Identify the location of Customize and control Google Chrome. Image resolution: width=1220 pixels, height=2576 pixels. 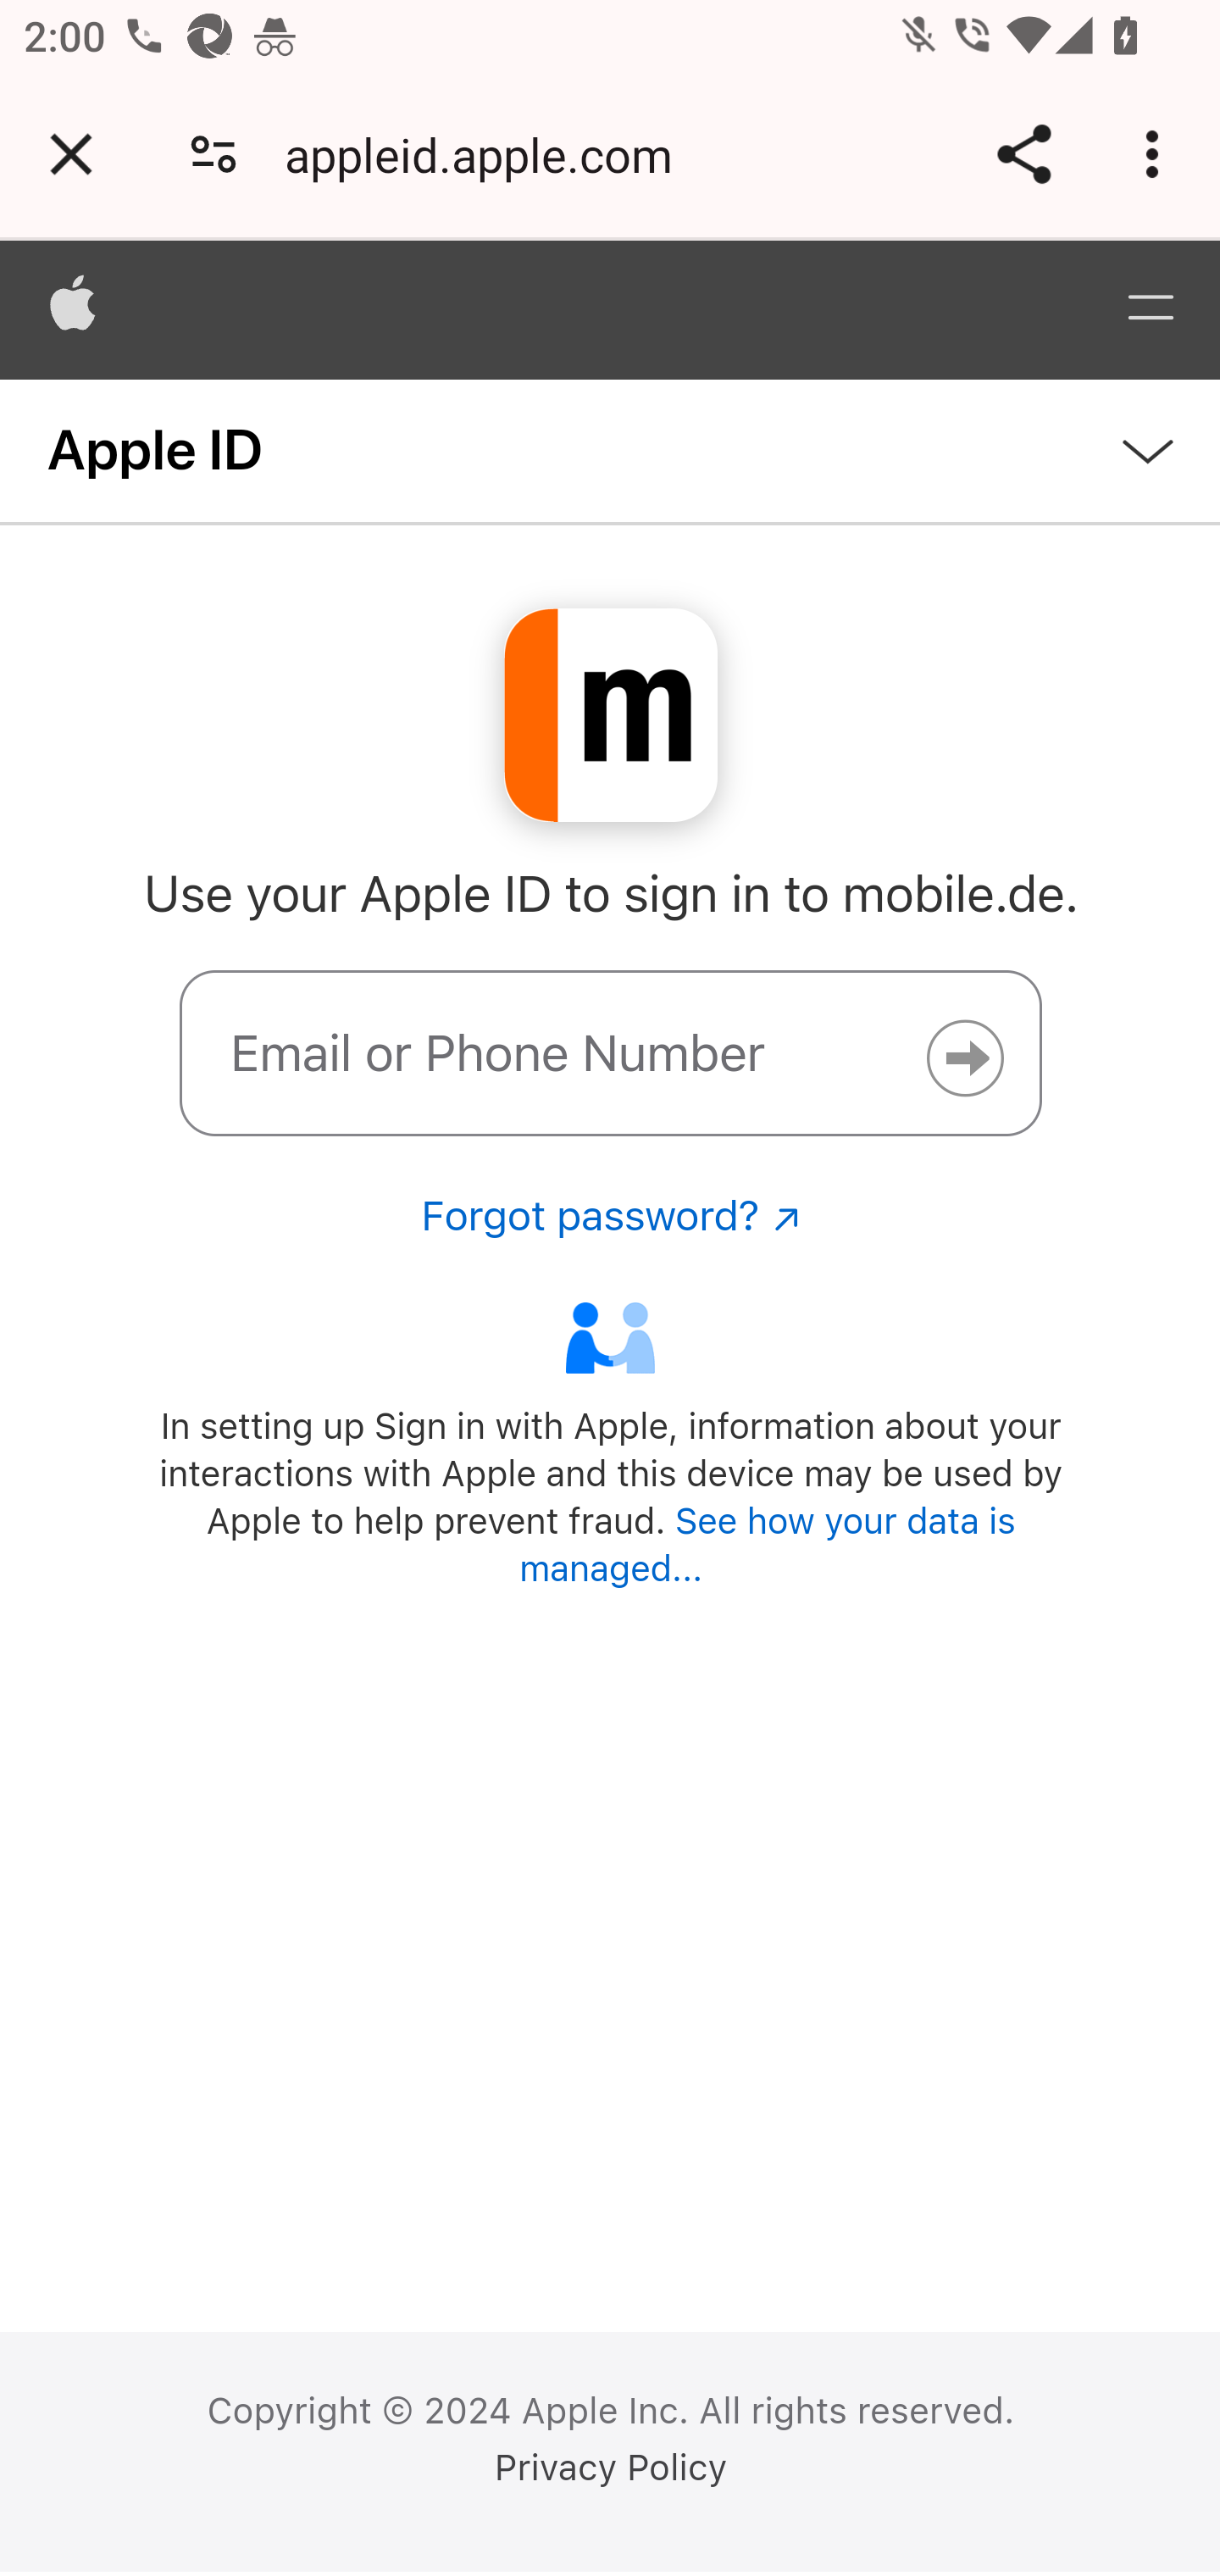
(1157, 154).